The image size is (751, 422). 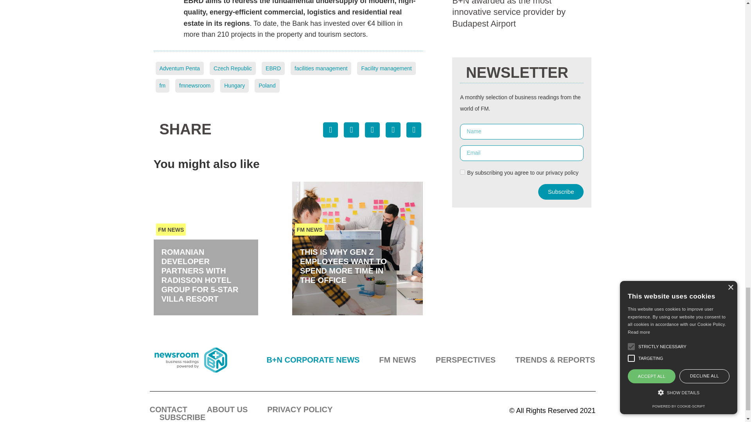 I want to click on FM NEWS, so click(x=171, y=229).